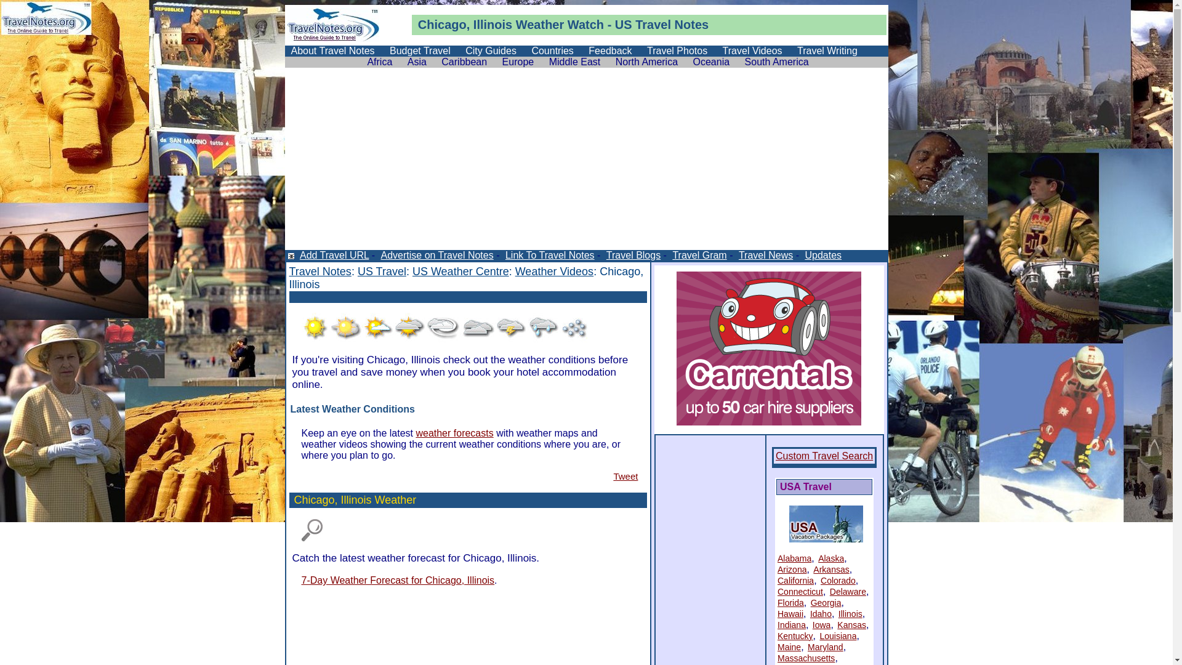 The image size is (1182, 665). I want to click on South America, so click(777, 62).